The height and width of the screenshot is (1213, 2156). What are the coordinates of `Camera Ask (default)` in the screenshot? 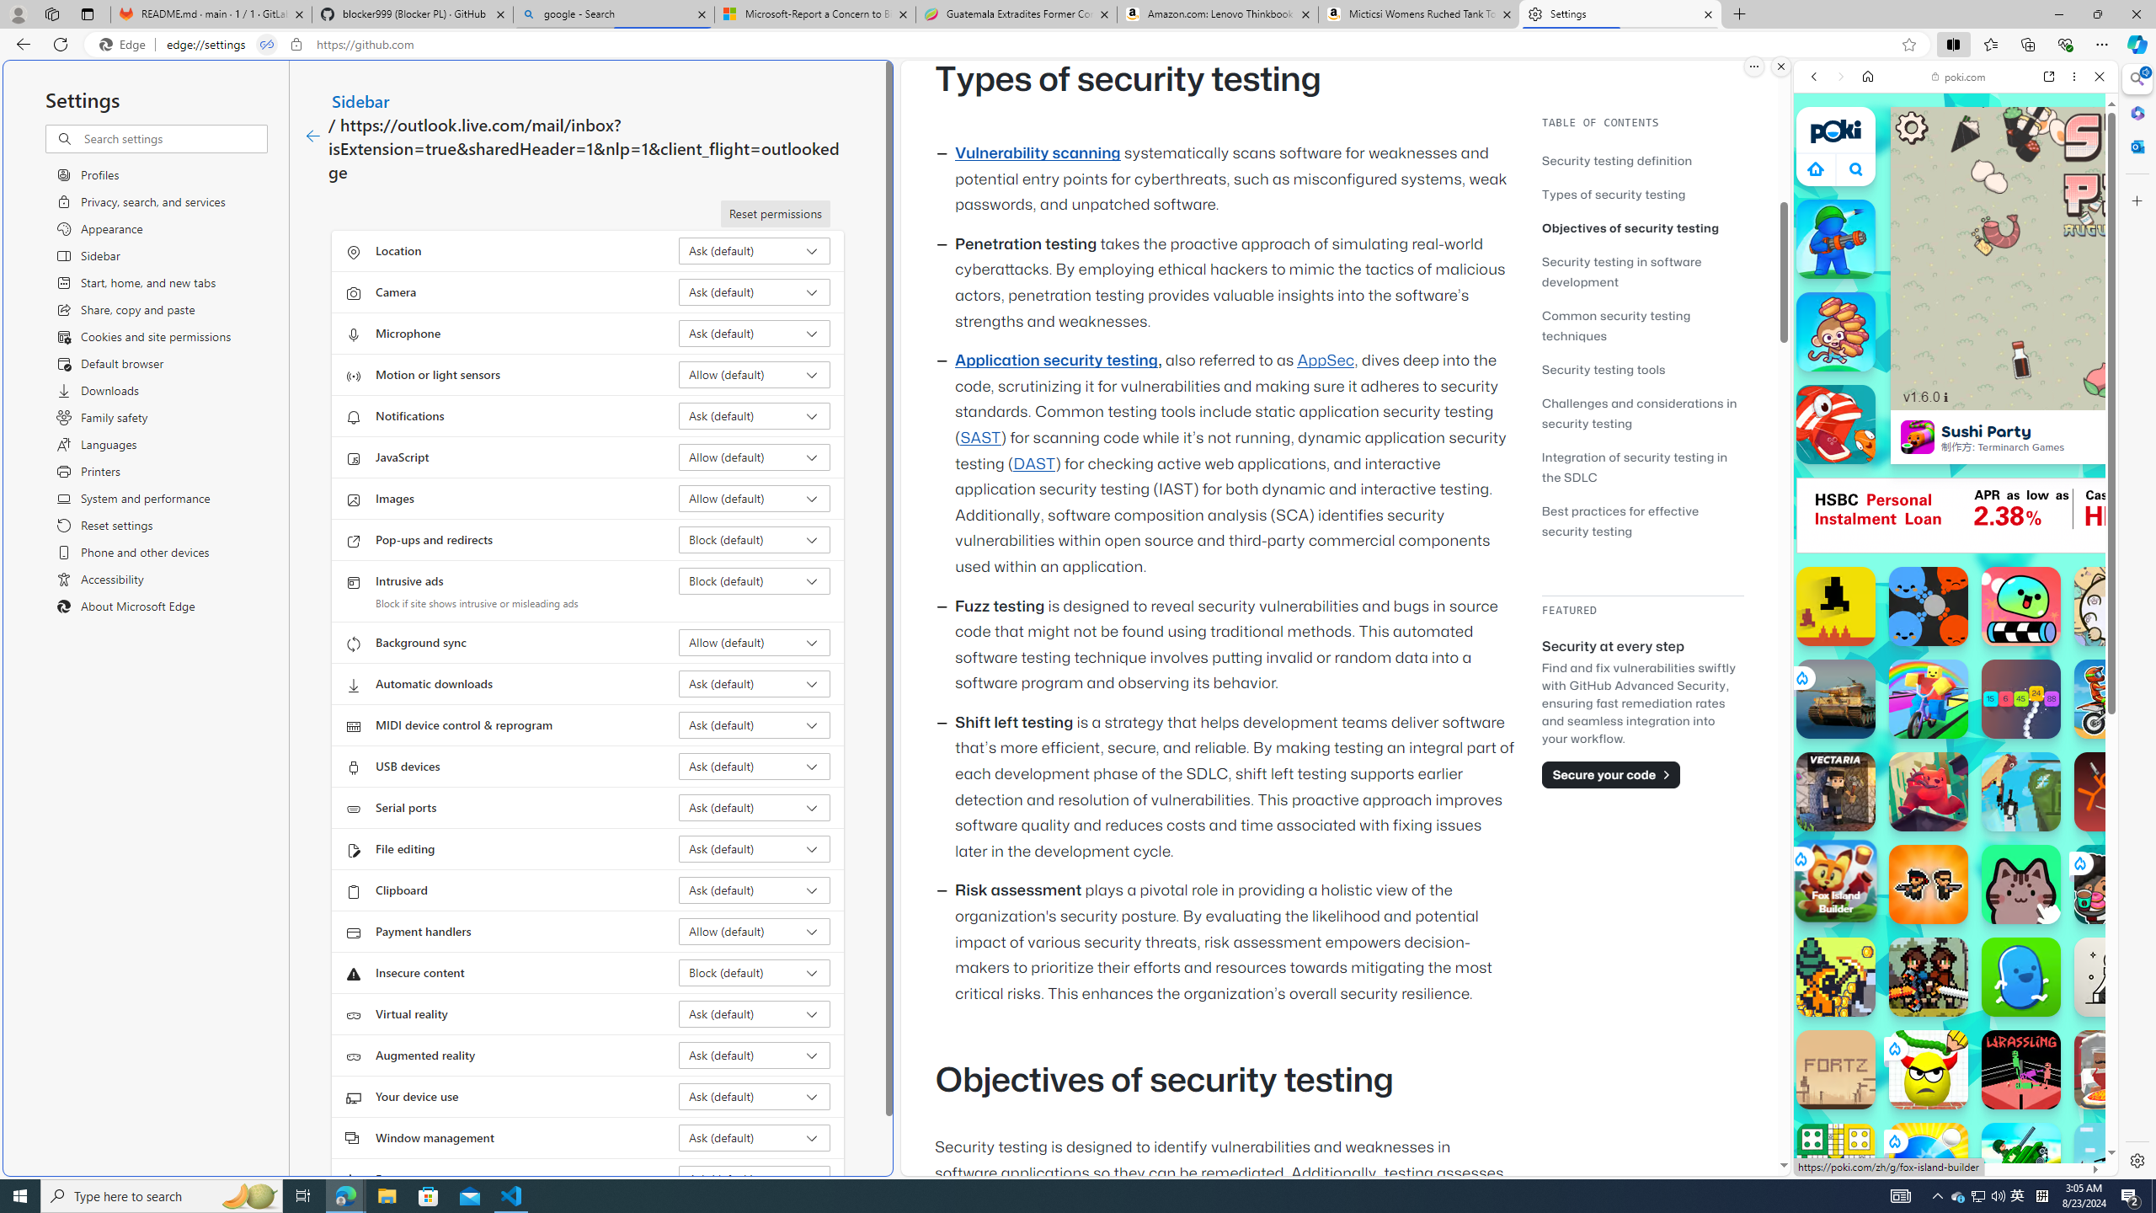 It's located at (755, 291).